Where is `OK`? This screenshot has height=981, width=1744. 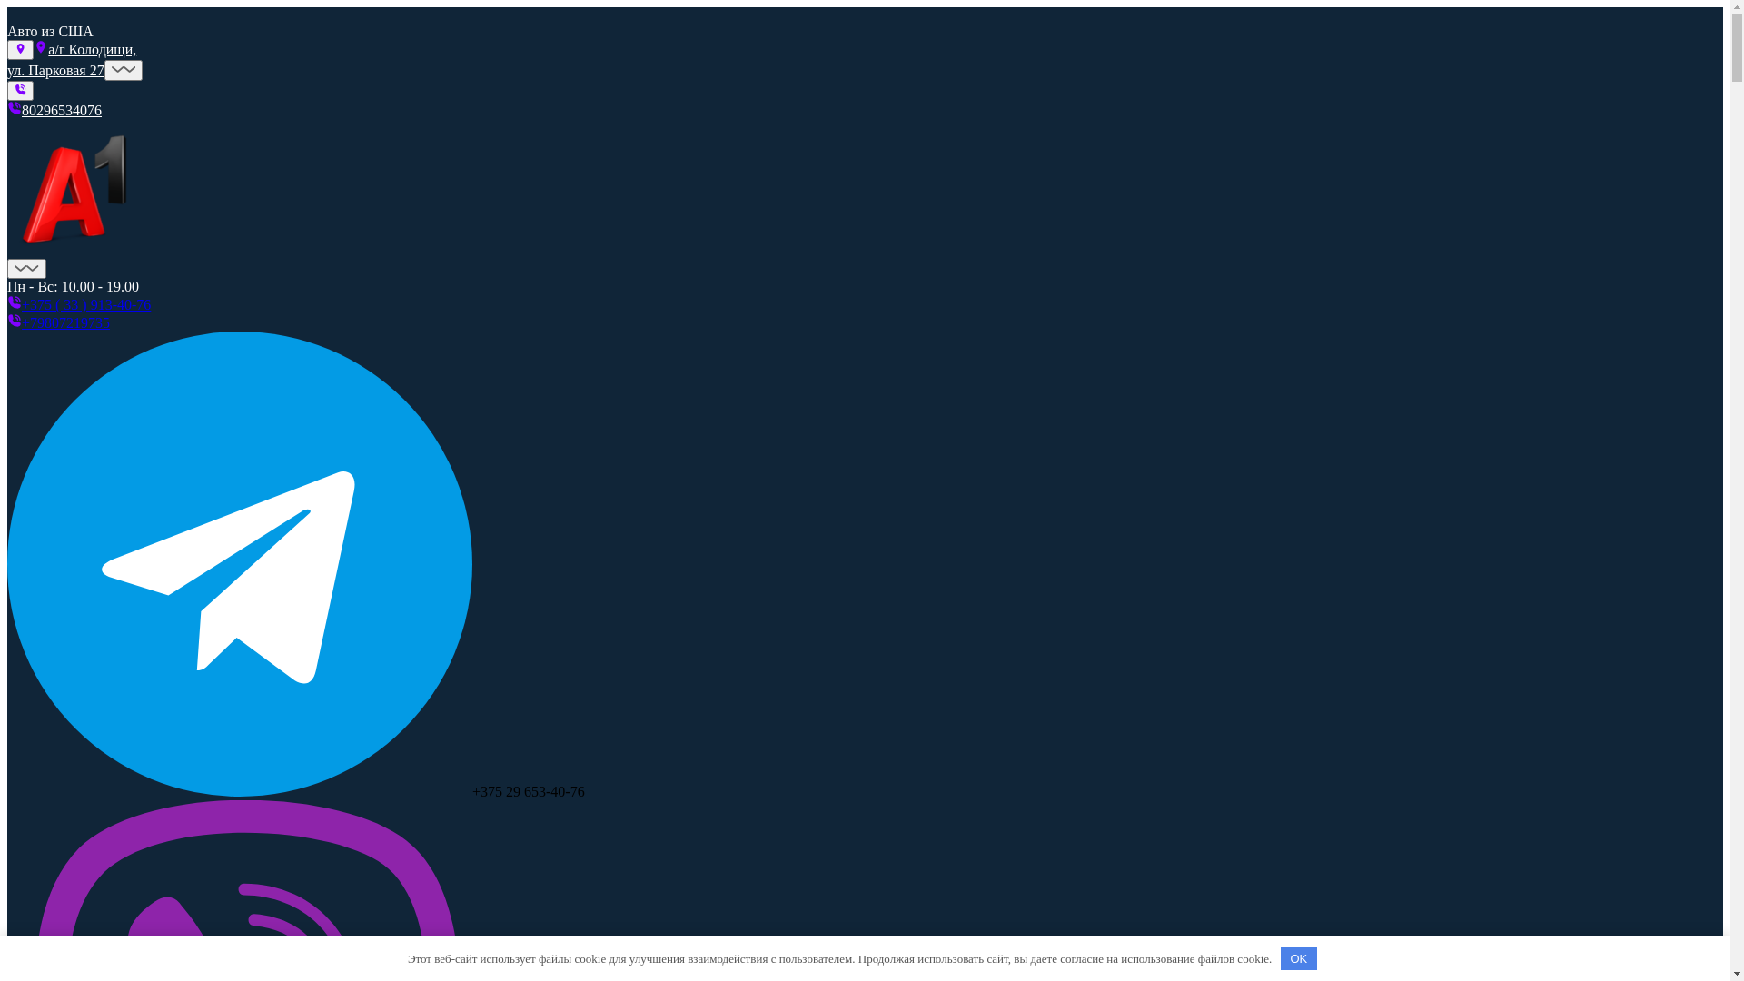
OK is located at coordinates (1299, 959).